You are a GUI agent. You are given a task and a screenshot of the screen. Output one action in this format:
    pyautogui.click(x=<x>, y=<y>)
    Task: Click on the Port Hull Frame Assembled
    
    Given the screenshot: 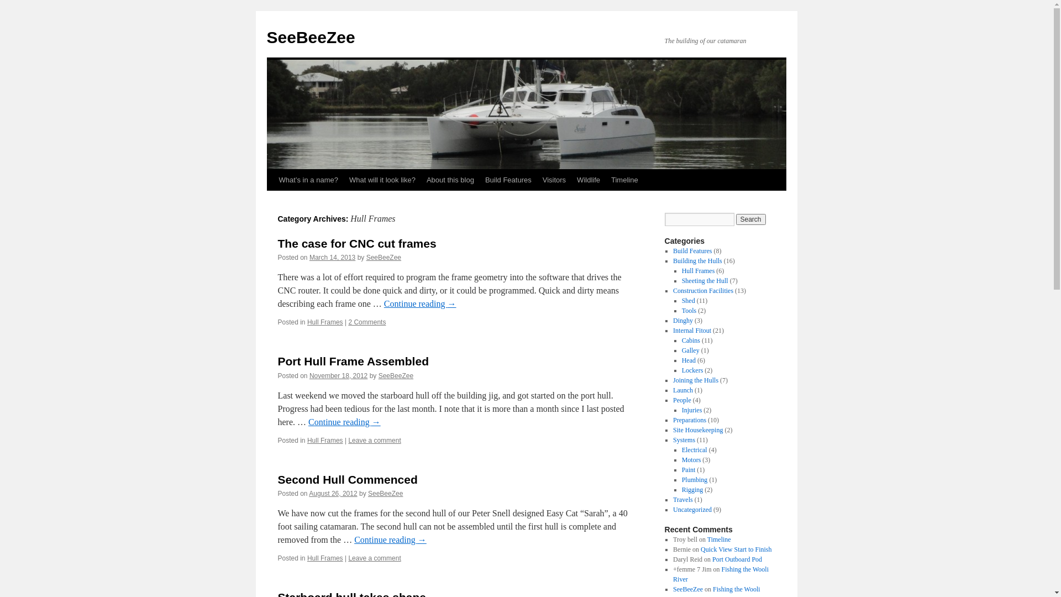 What is the action you would take?
    pyautogui.click(x=353, y=362)
    